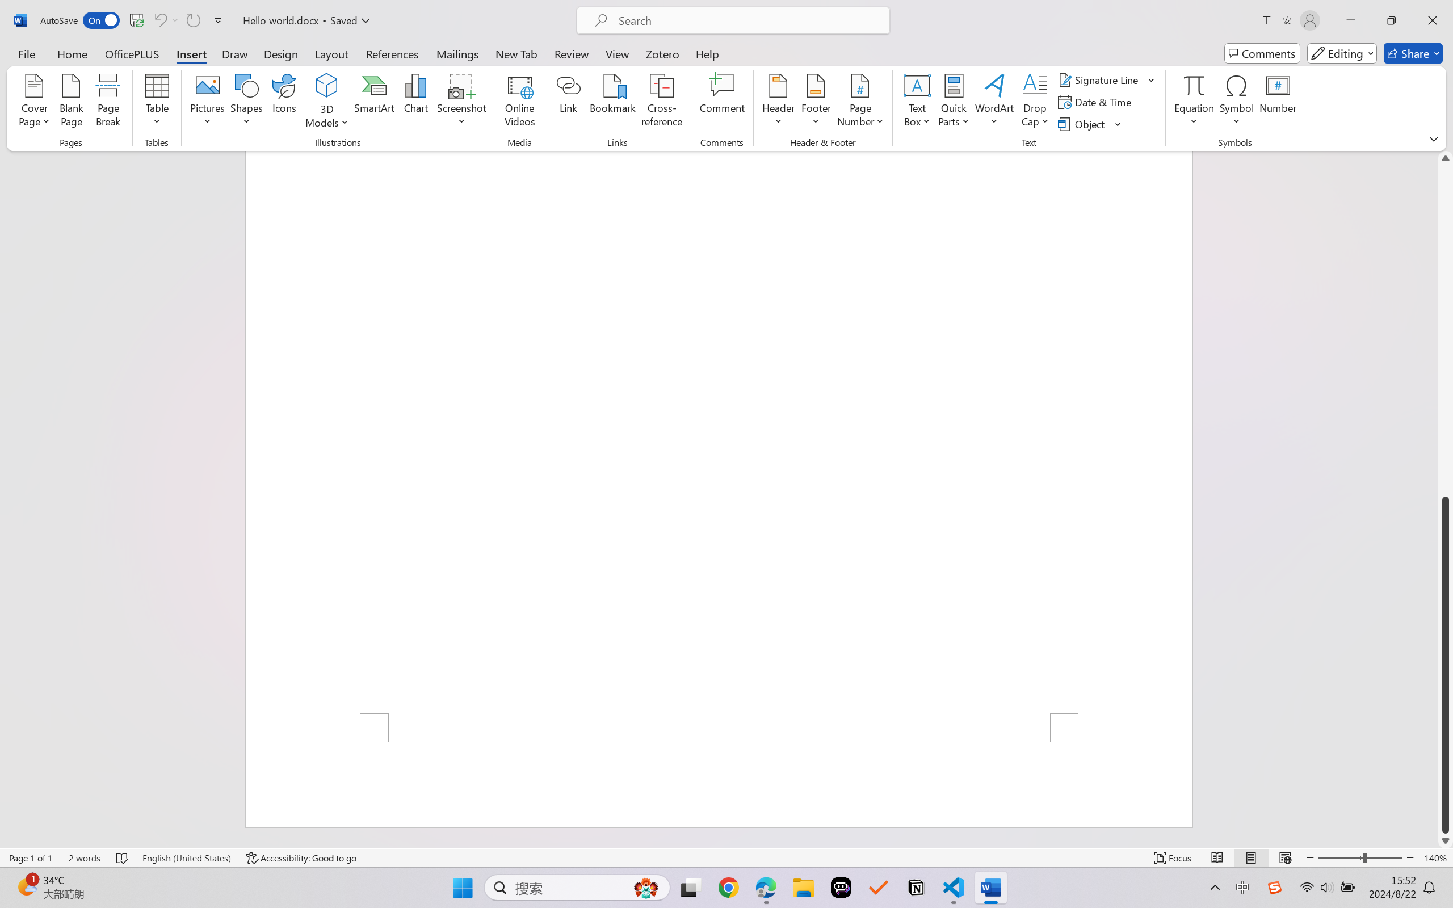  Describe the element at coordinates (1035, 102) in the screenshot. I see `Drop Cap` at that location.